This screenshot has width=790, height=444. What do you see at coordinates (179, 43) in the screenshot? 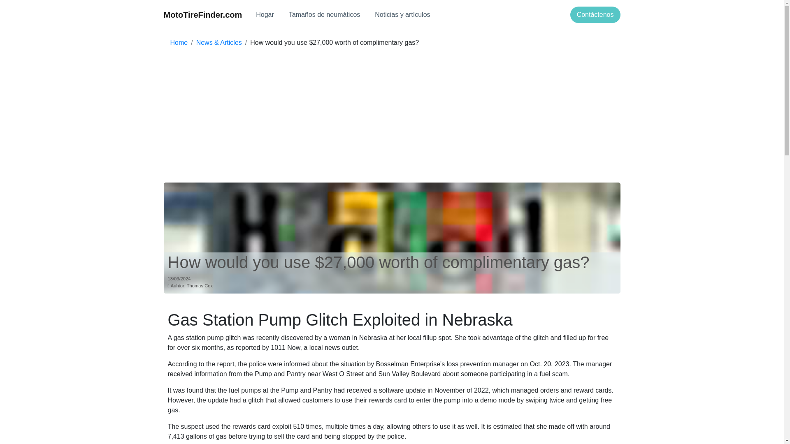
I see `Home` at bounding box center [179, 43].